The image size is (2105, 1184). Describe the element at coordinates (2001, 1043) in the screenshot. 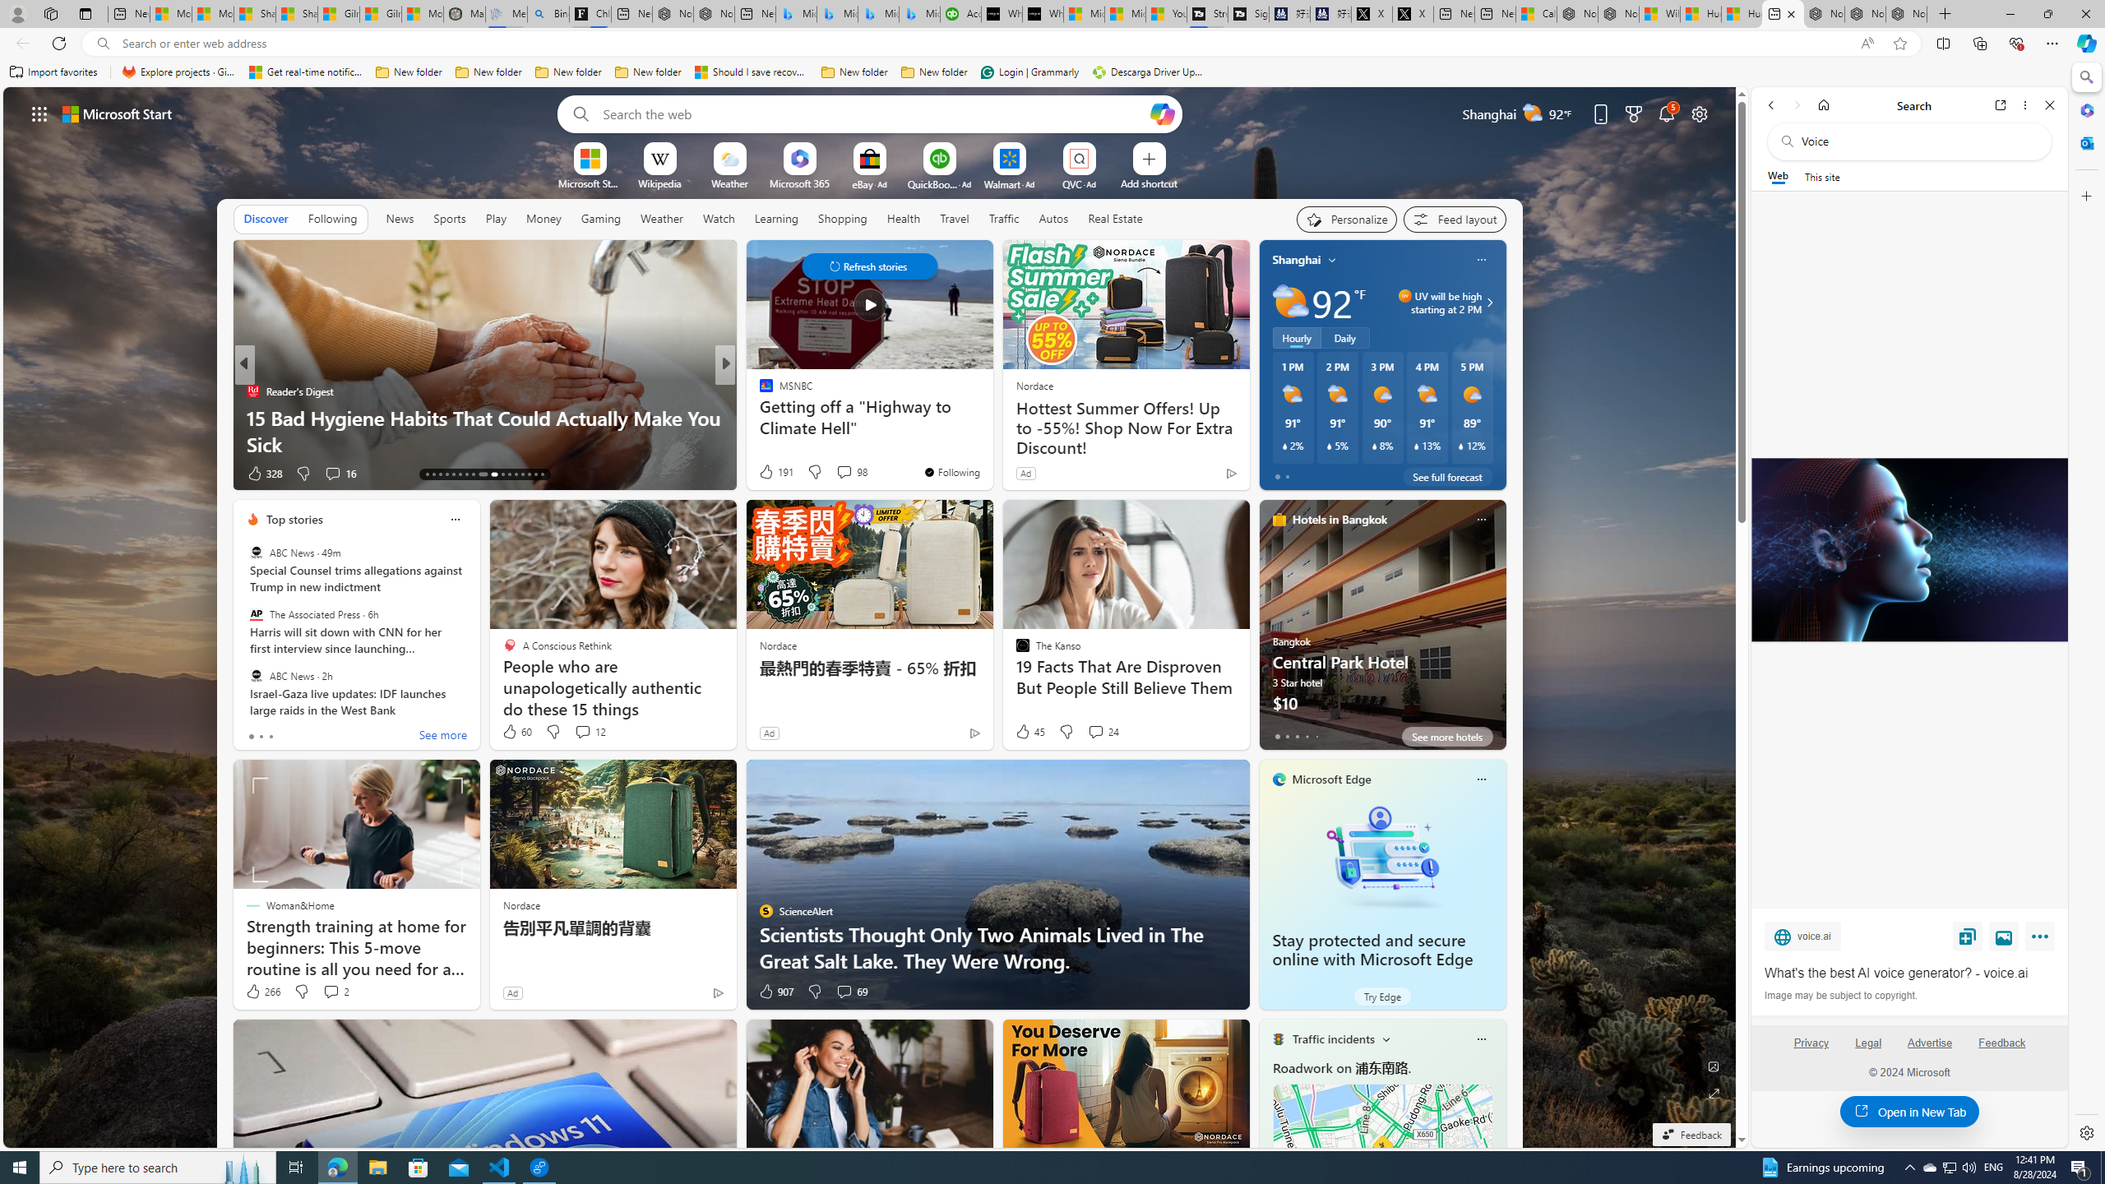

I see `Feedback` at that location.